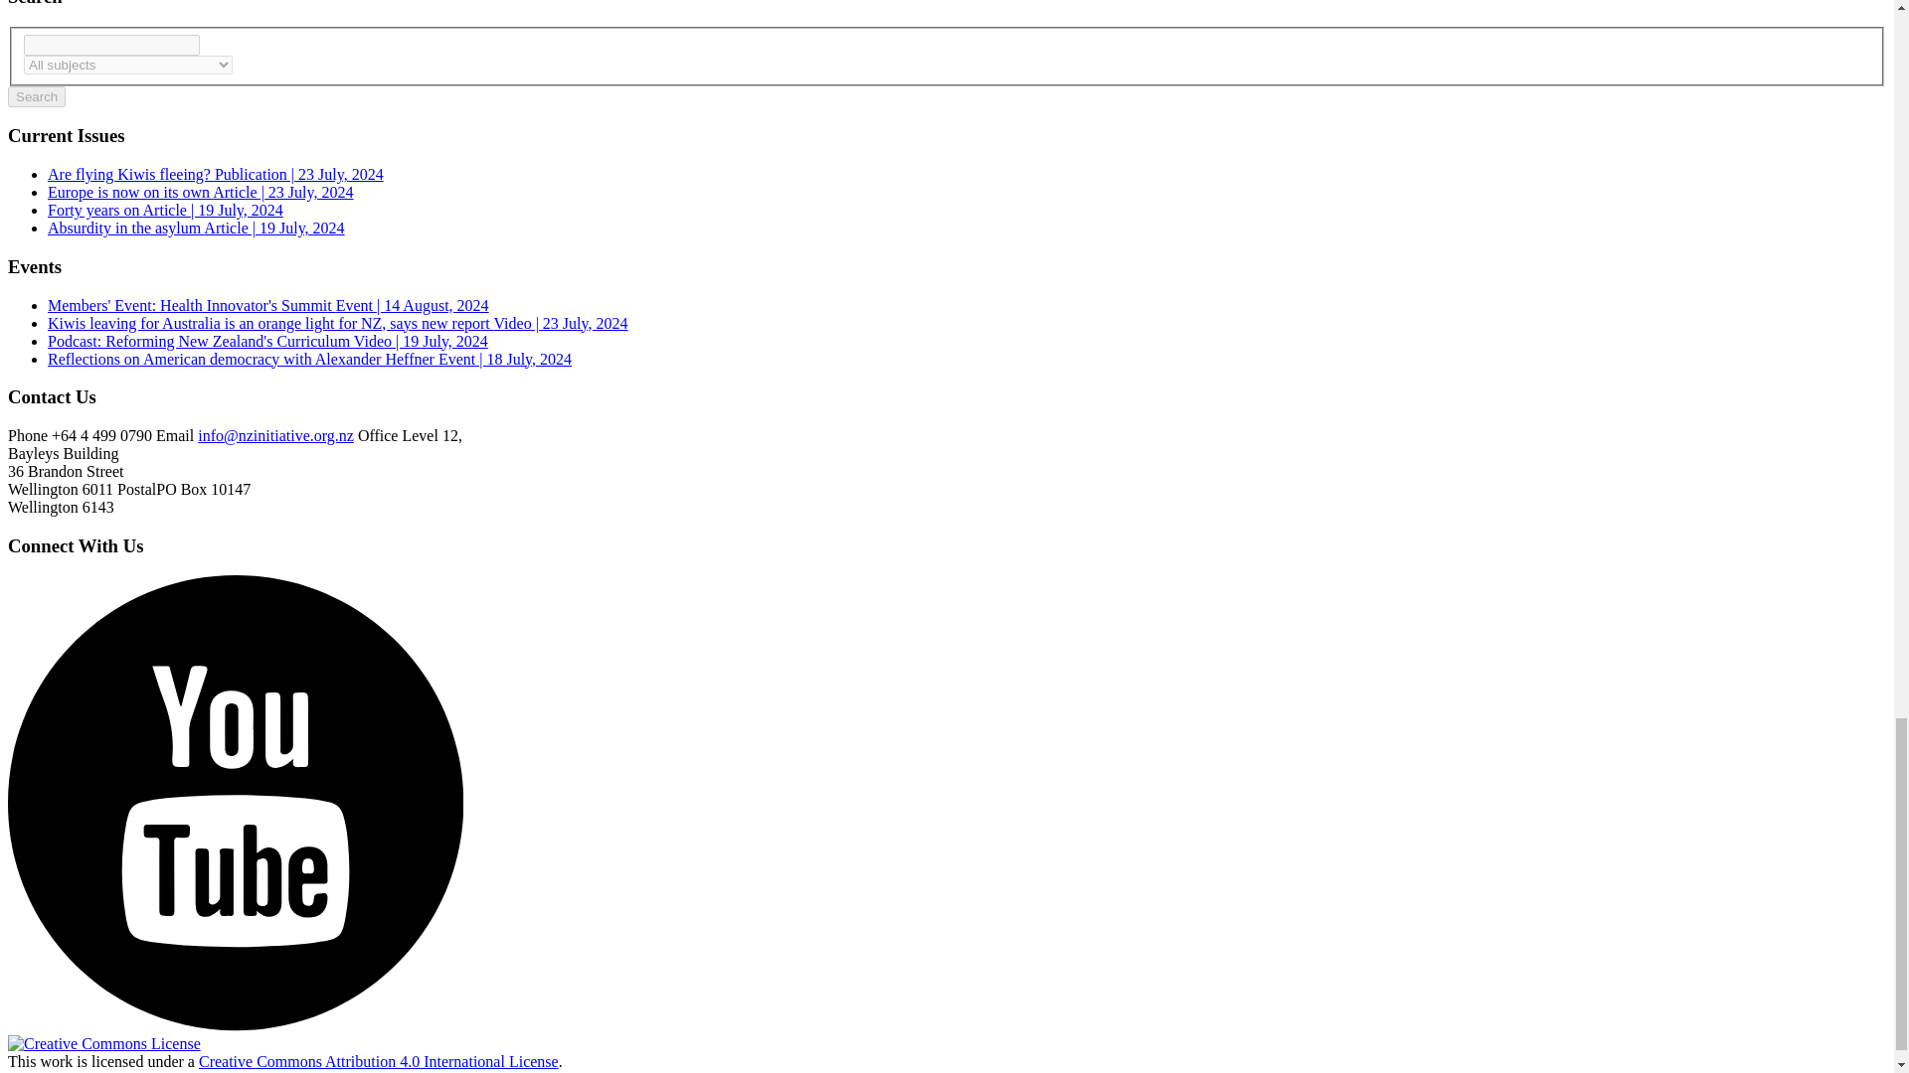 This screenshot has height=1073, width=1909. I want to click on Forty years on, so click(165, 211).